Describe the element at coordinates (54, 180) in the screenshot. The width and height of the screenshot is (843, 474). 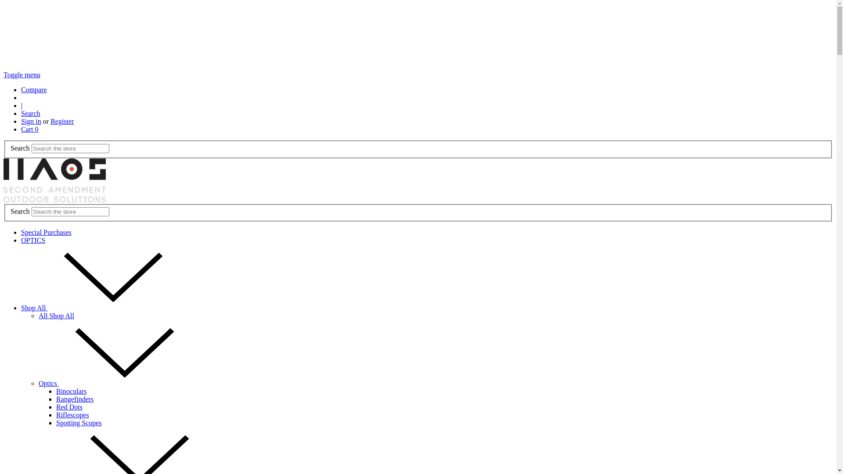
I see `2AOS.COM` at that location.